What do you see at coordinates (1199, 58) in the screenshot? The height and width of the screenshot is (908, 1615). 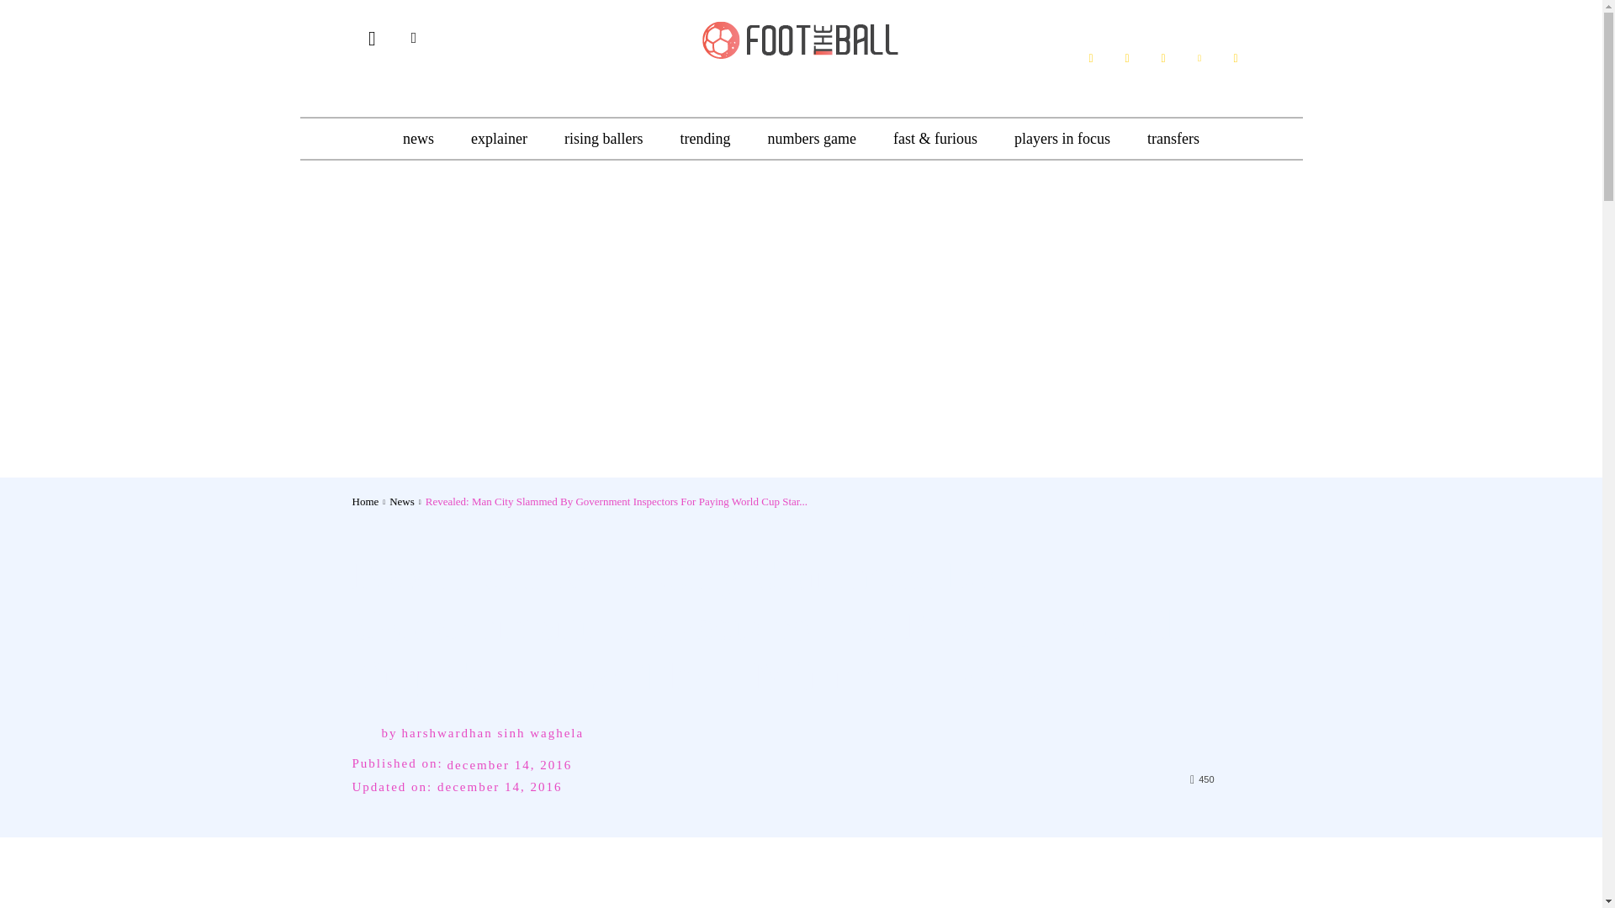 I see `Twitter` at bounding box center [1199, 58].